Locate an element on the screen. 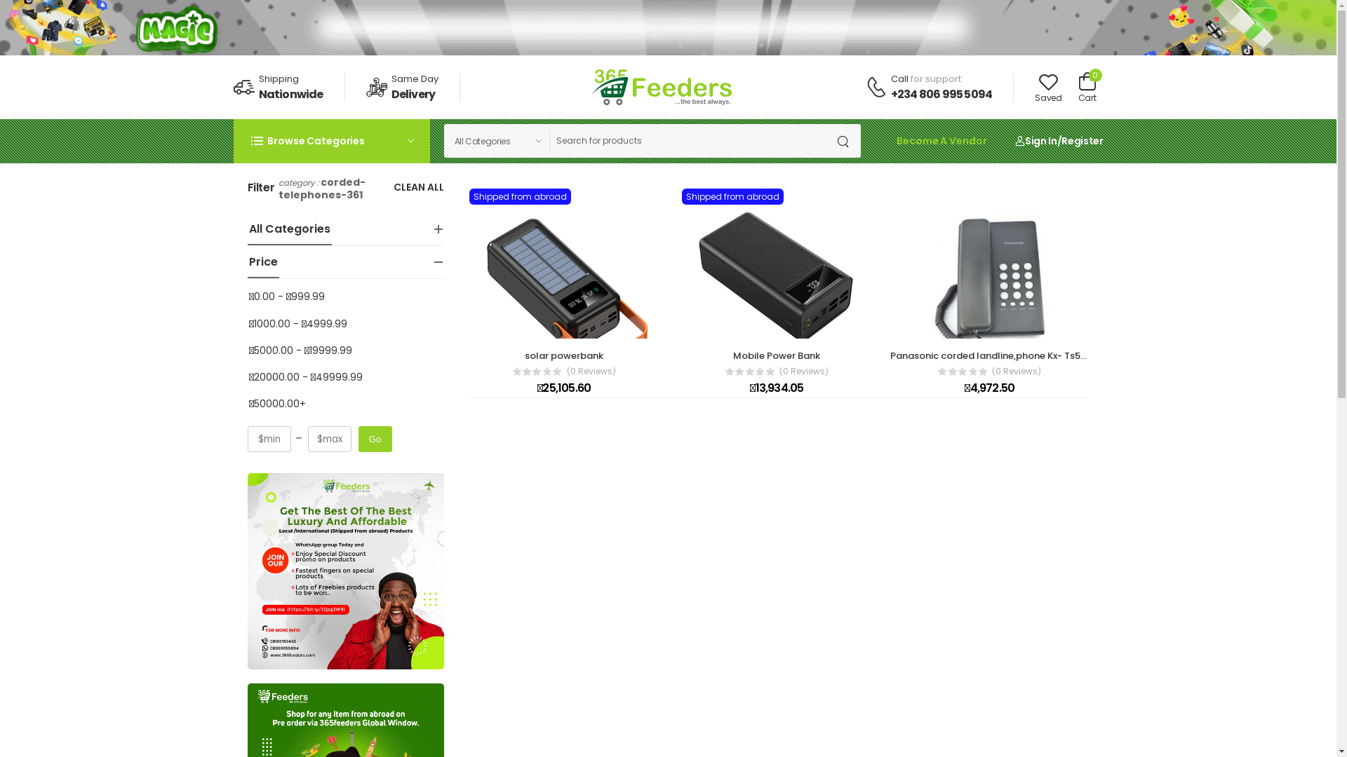 The width and height of the screenshot is (1347, 757). Shipping is located at coordinates (278, 79).